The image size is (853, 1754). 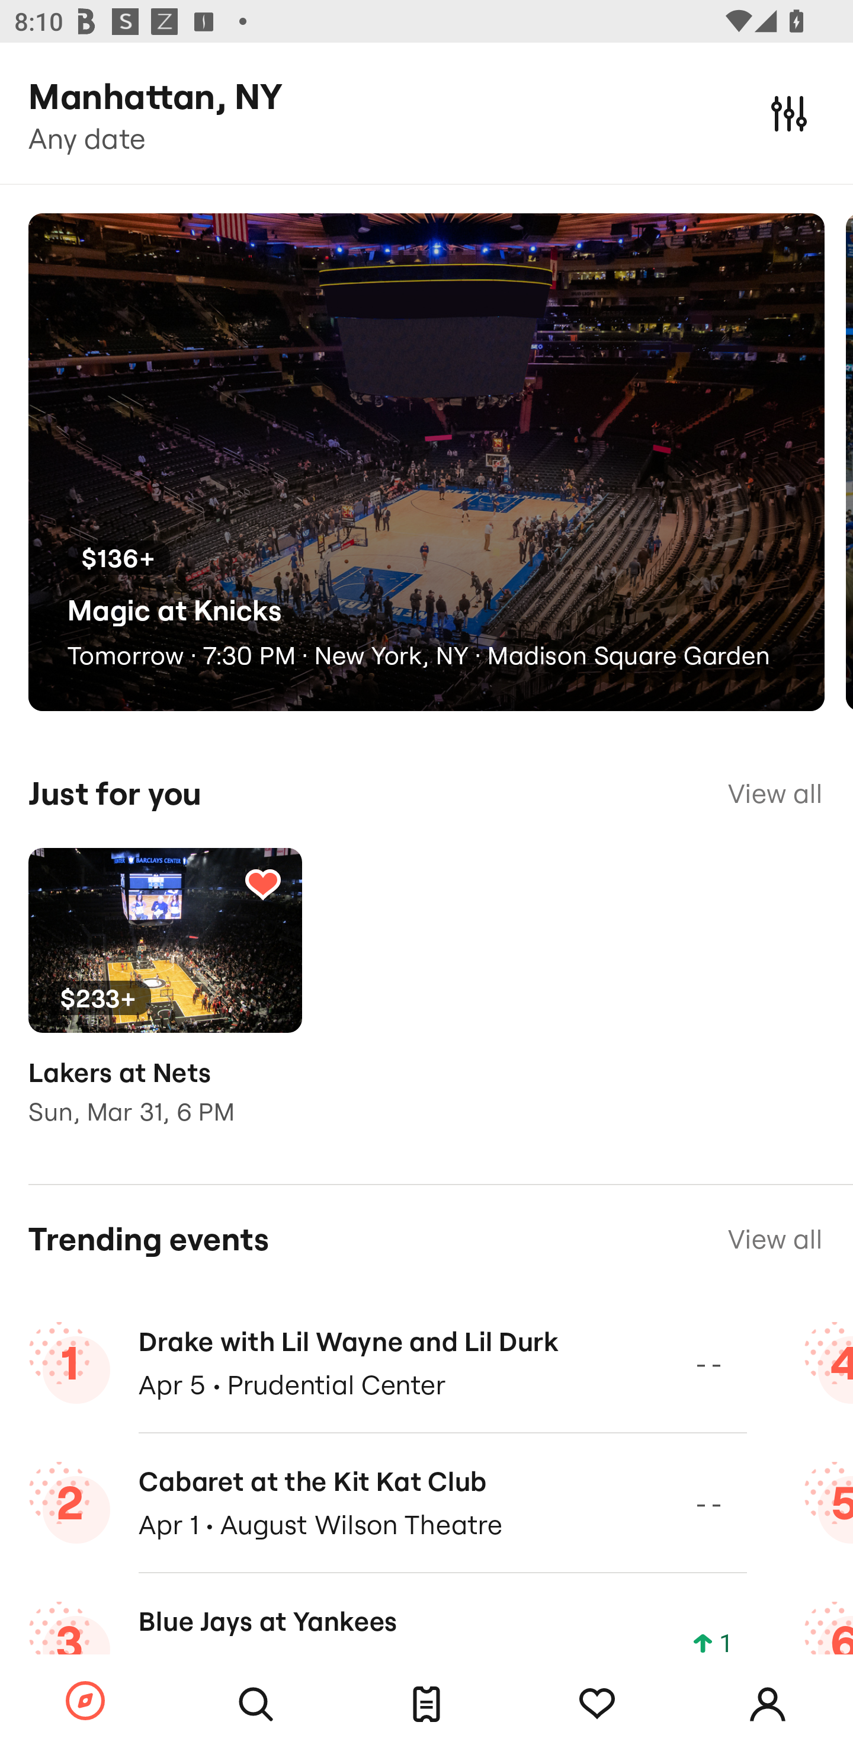 I want to click on Tracking, so click(x=262, y=884).